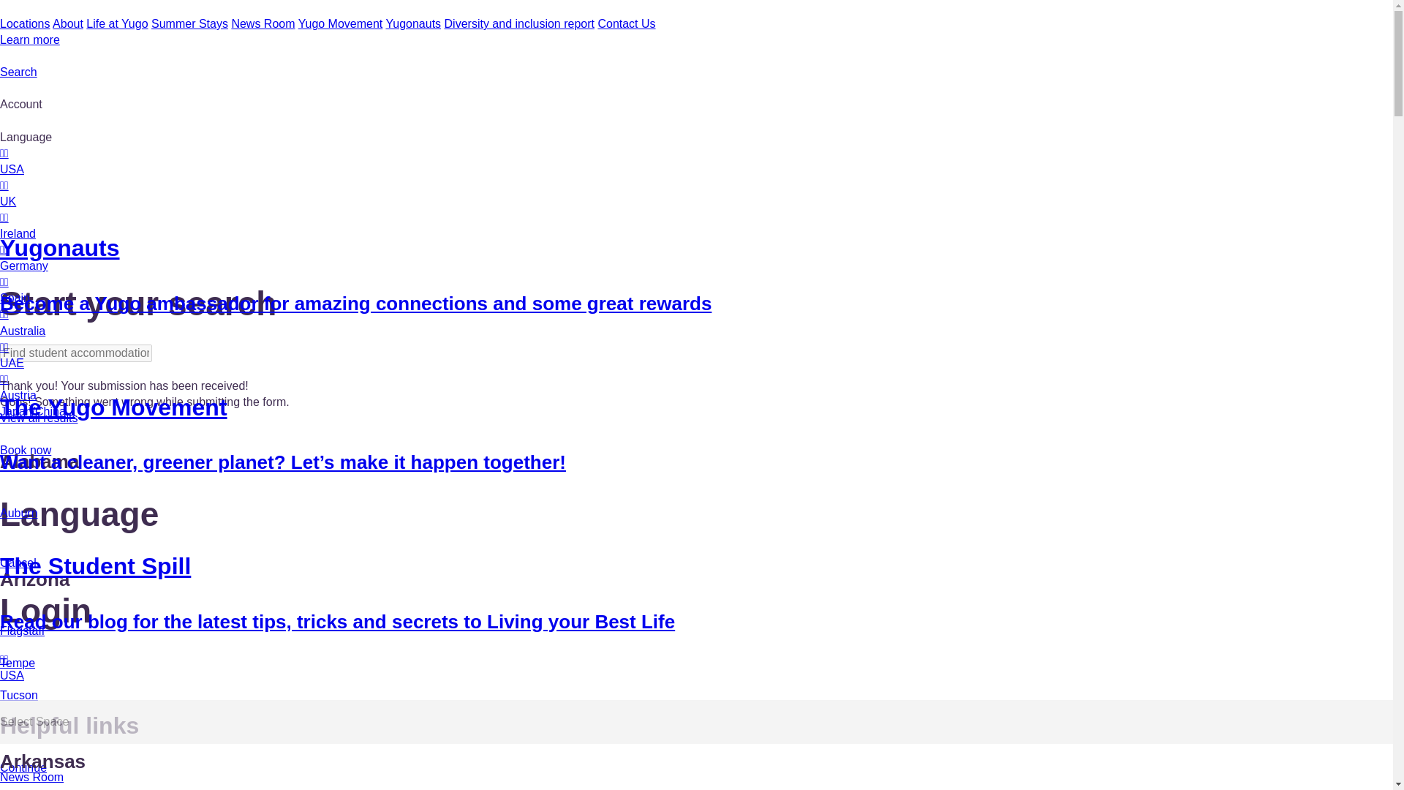 Image resolution: width=1404 pixels, height=790 pixels. Describe the element at coordinates (67, 23) in the screenshot. I see `About` at that location.